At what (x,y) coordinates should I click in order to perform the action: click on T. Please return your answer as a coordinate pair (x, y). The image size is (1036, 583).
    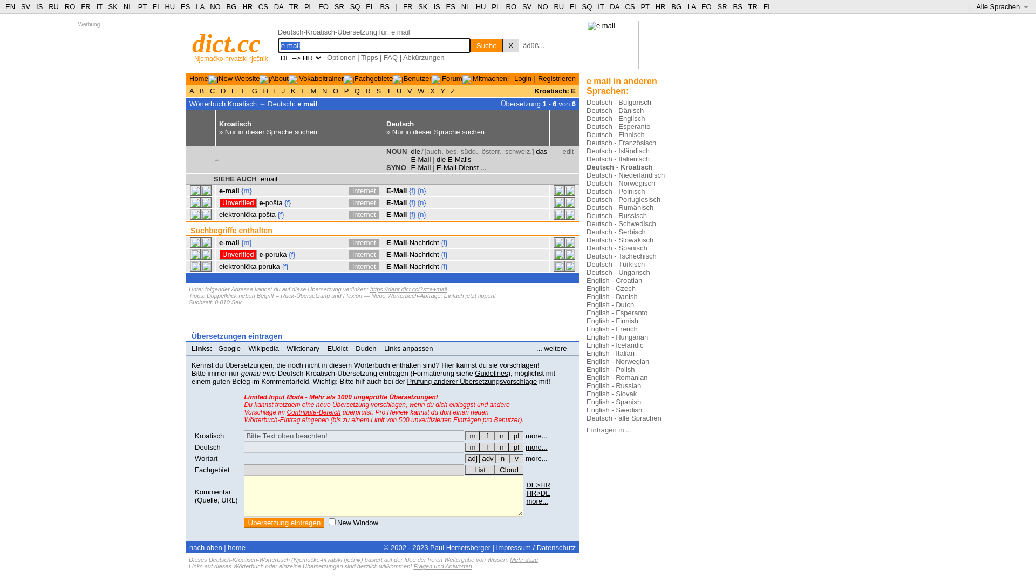
    Looking at the image, I should click on (388, 91).